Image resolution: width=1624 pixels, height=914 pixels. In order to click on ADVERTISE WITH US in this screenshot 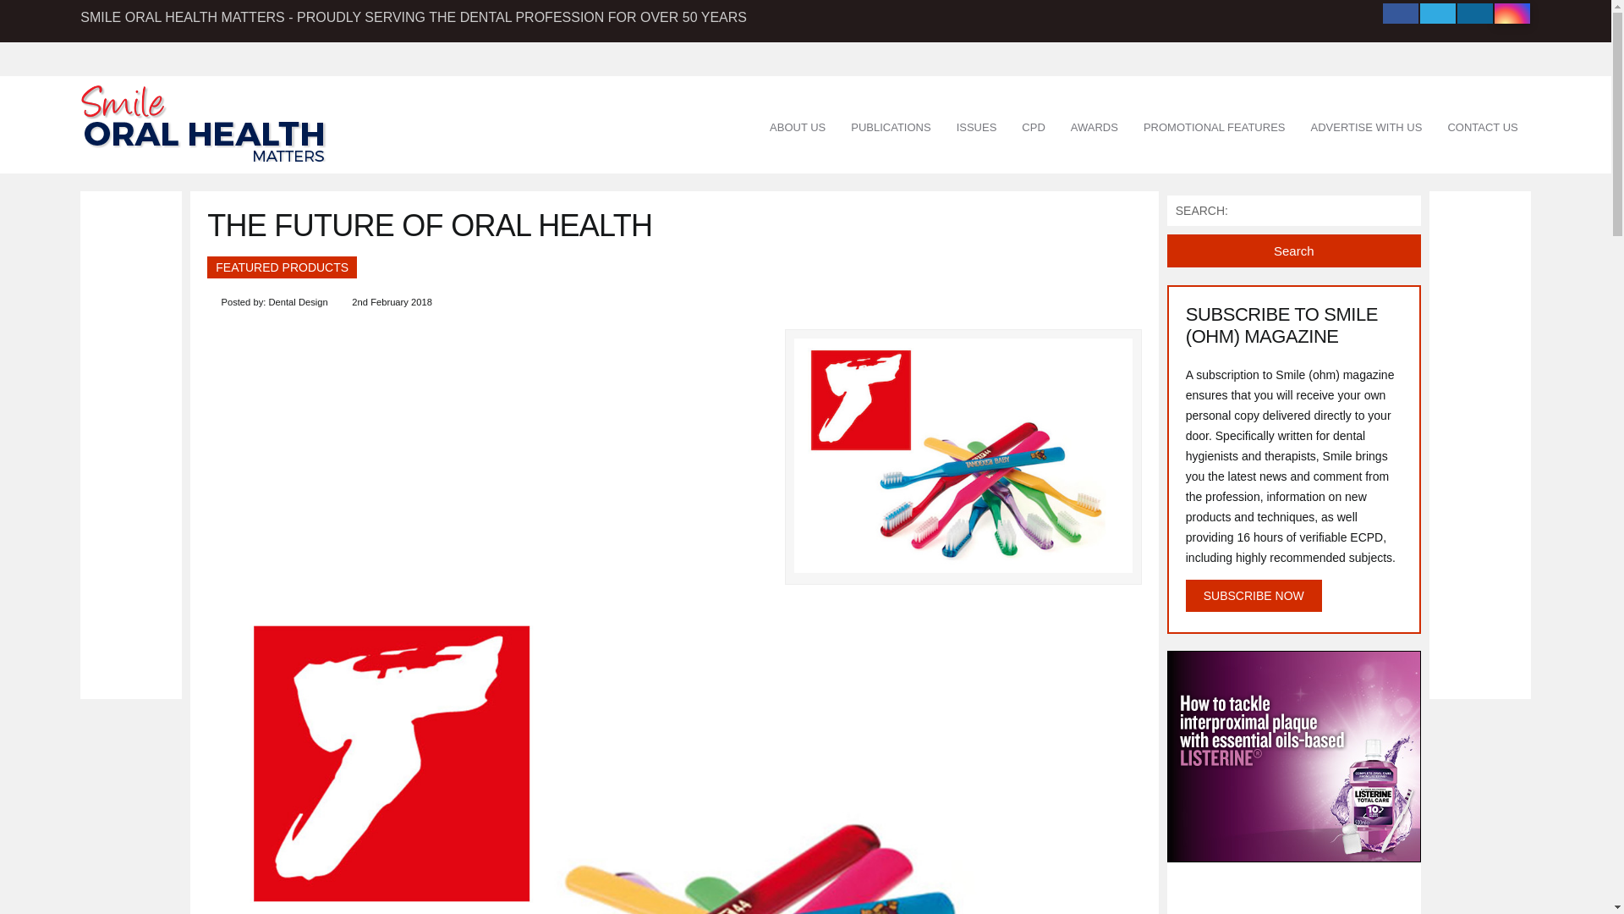, I will do `click(1365, 128)`.